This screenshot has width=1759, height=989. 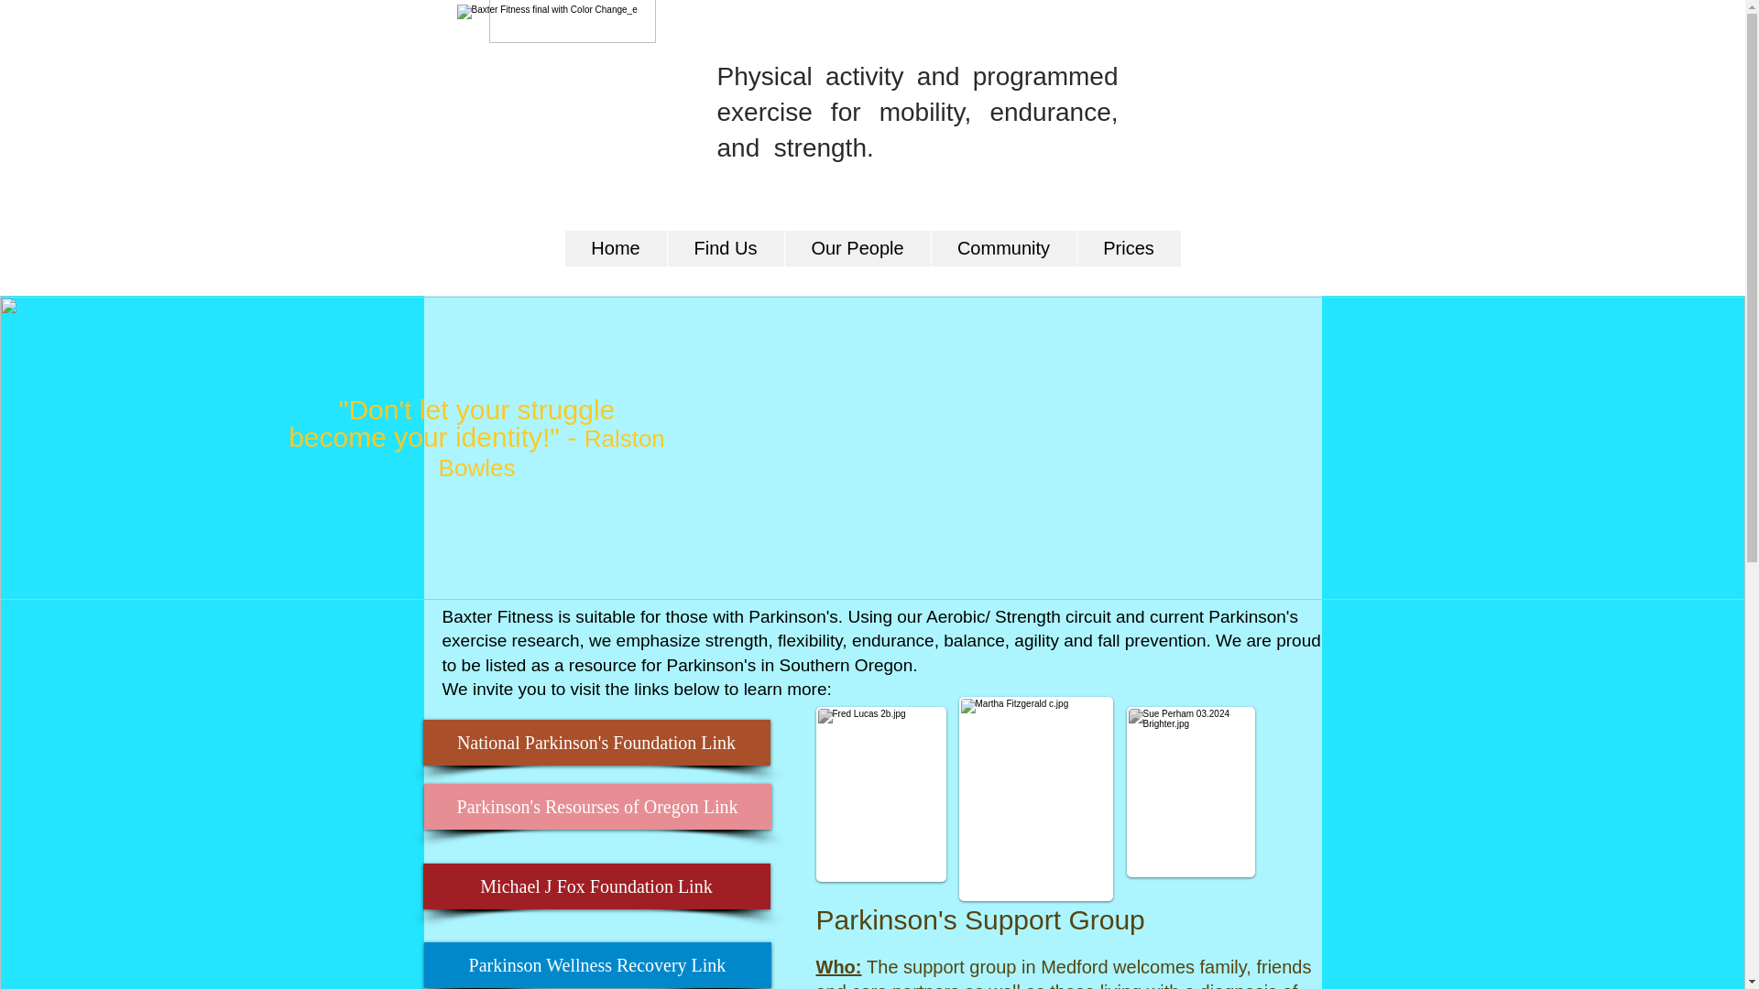 What do you see at coordinates (574, 95) in the screenshot?
I see `Baxter Fitness final with Color Change.PNG` at bounding box center [574, 95].